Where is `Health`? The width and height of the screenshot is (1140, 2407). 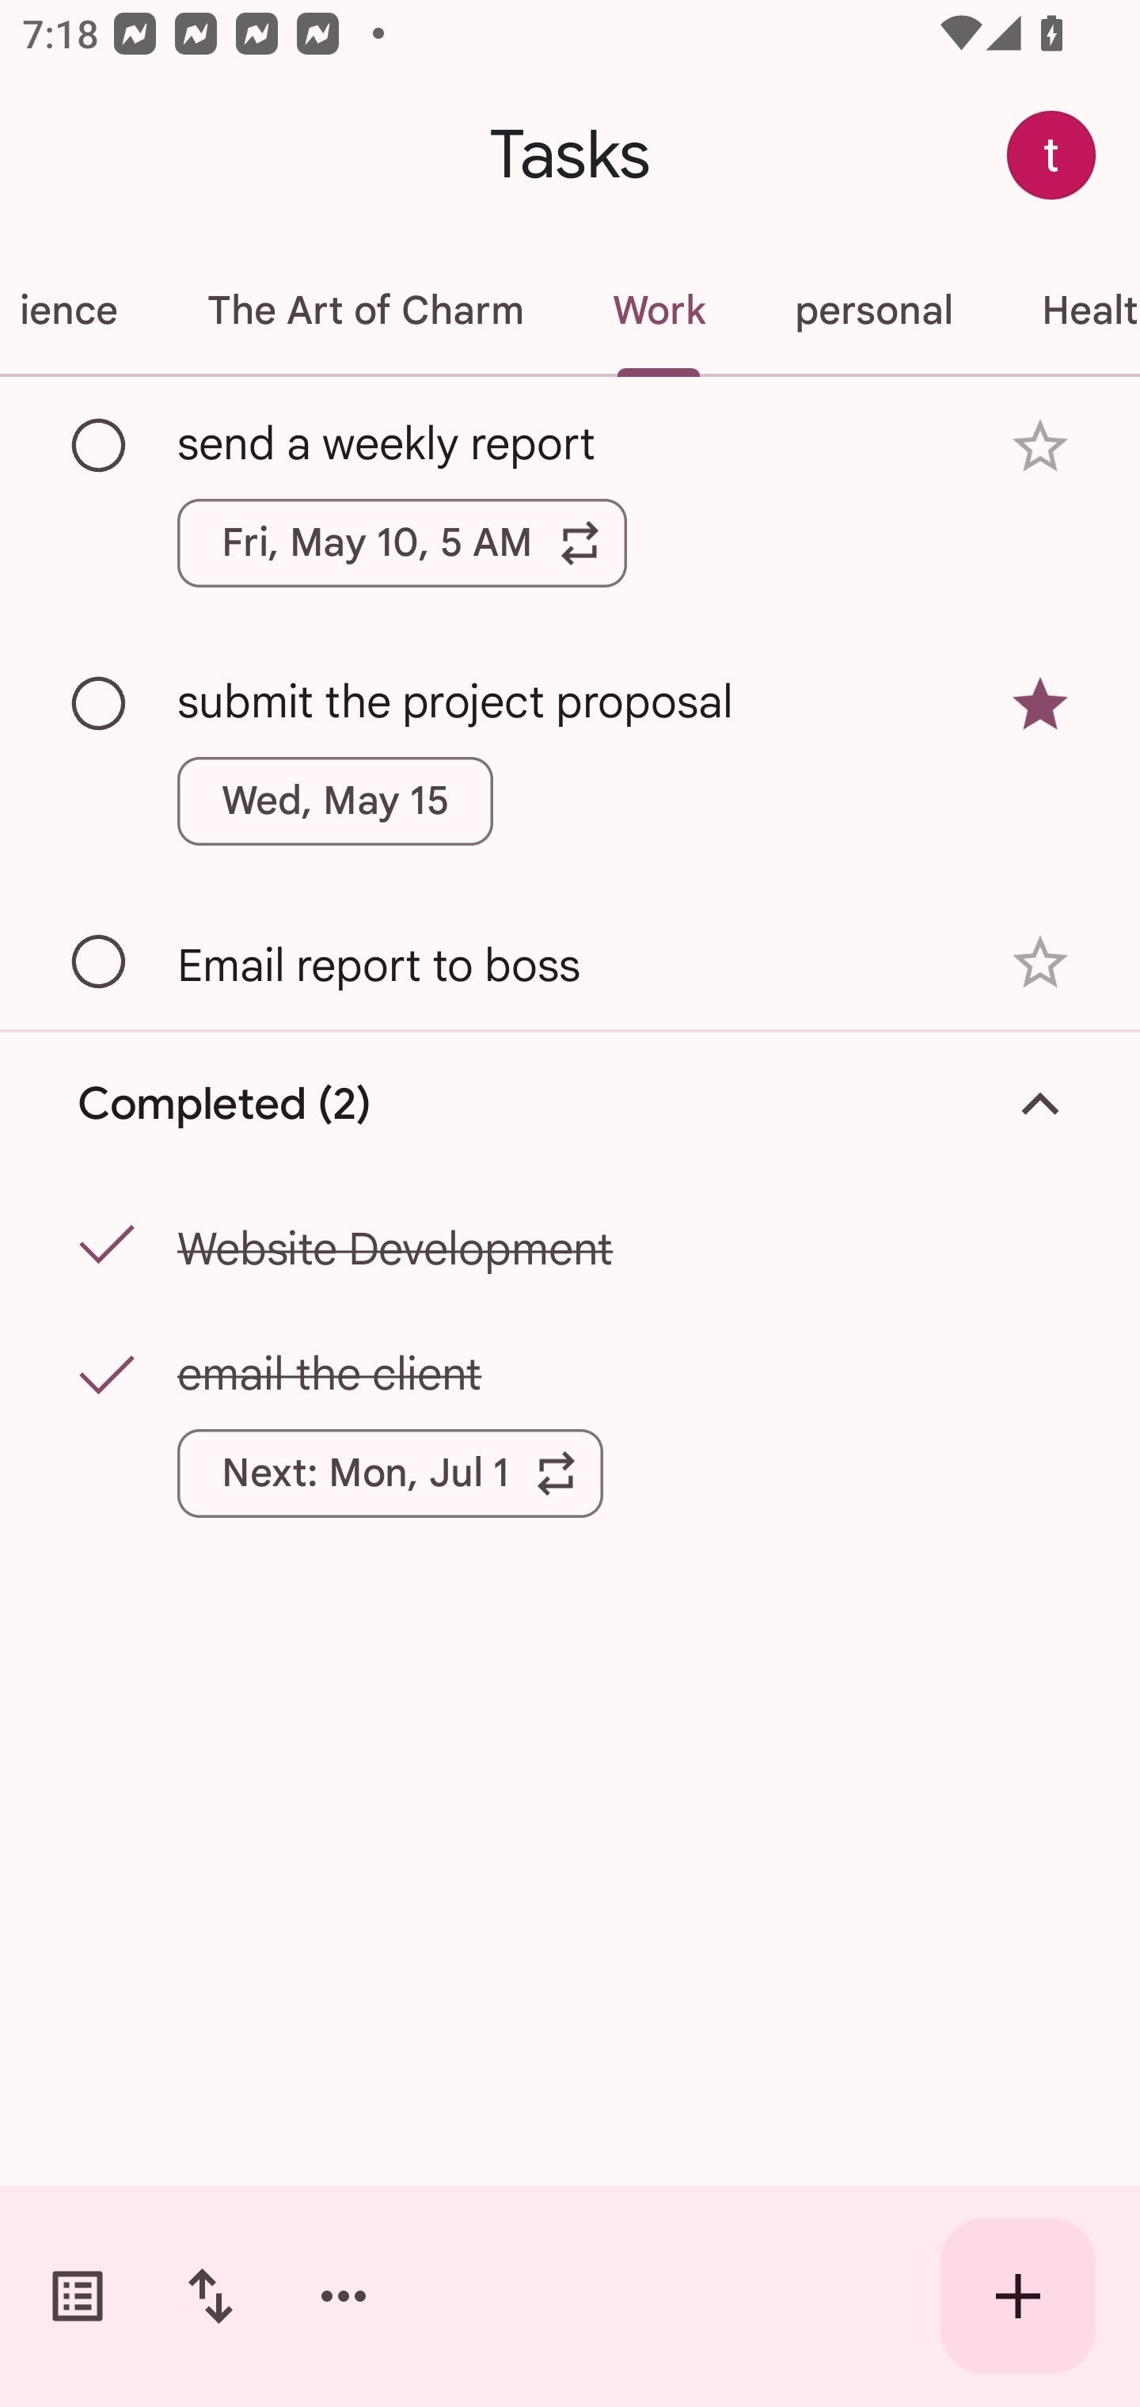
Health is located at coordinates (1068, 310).